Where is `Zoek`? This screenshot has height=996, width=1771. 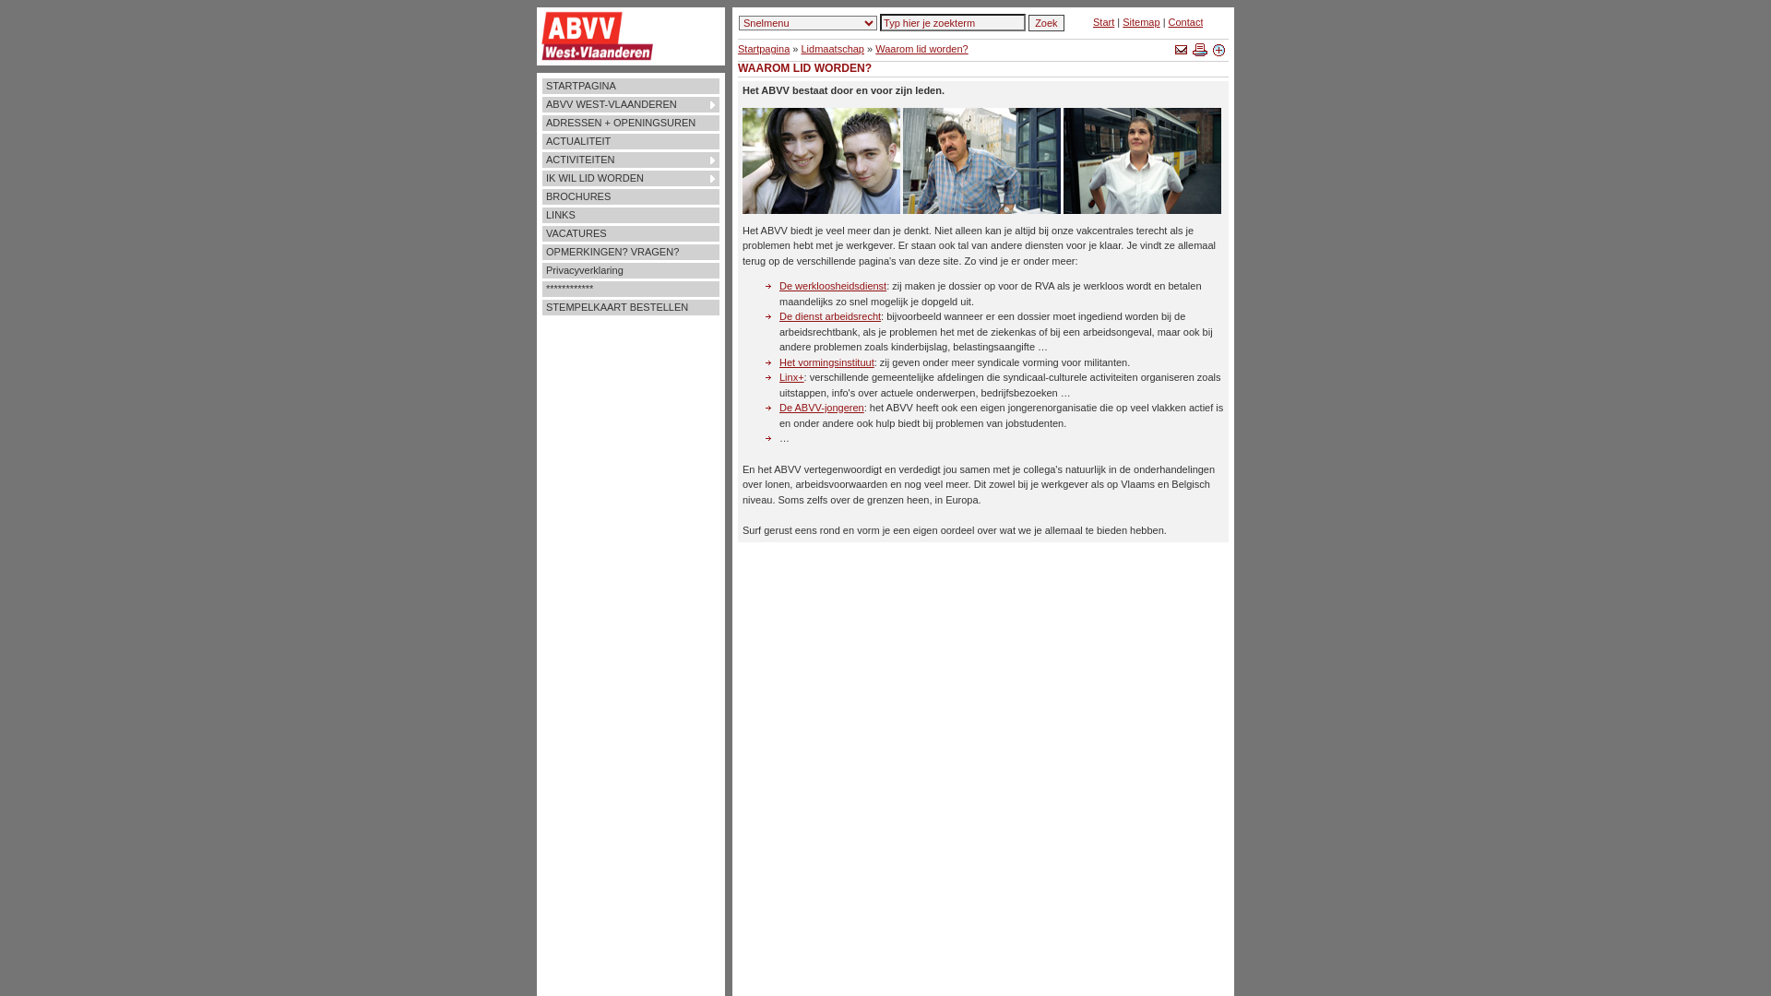 Zoek is located at coordinates (1046, 23).